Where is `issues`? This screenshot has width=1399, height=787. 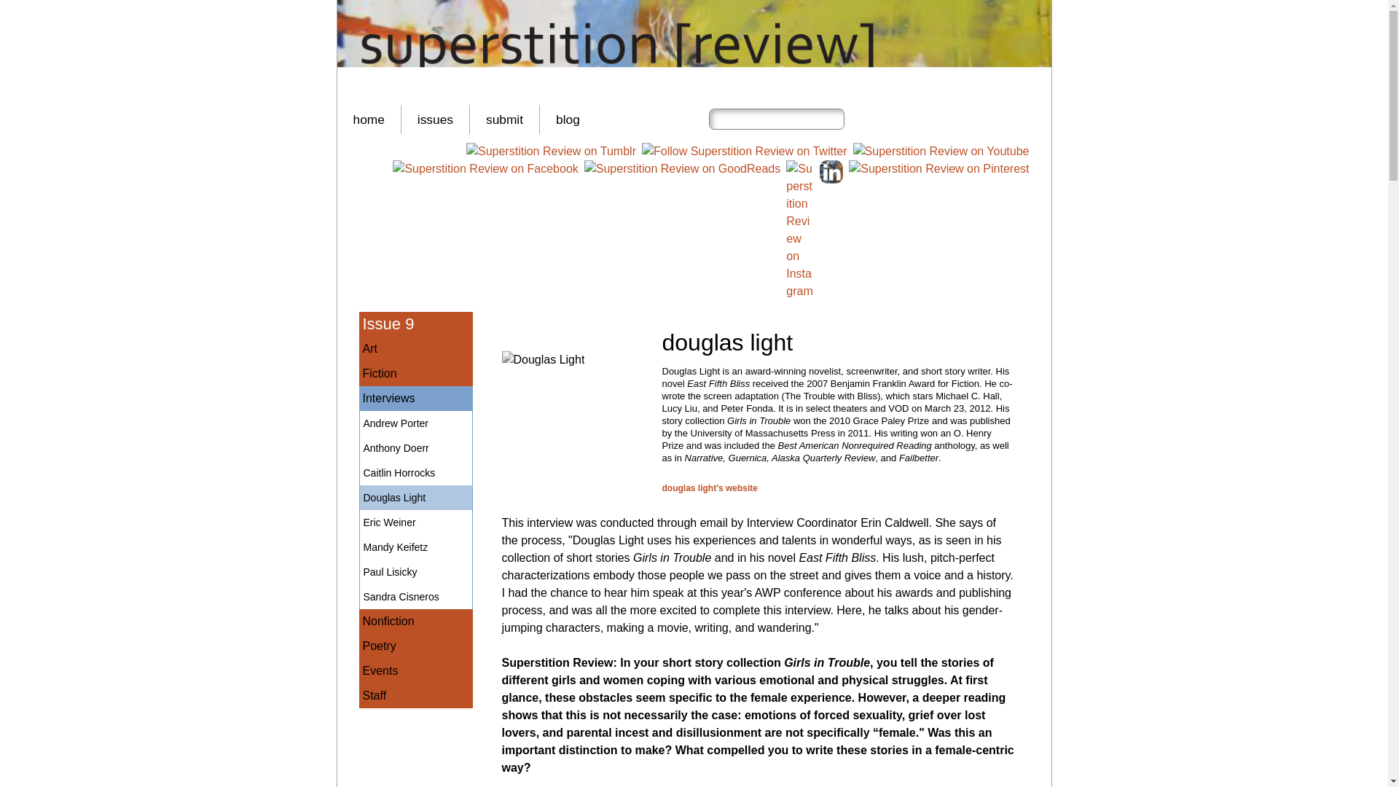 issues is located at coordinates (435, 119).